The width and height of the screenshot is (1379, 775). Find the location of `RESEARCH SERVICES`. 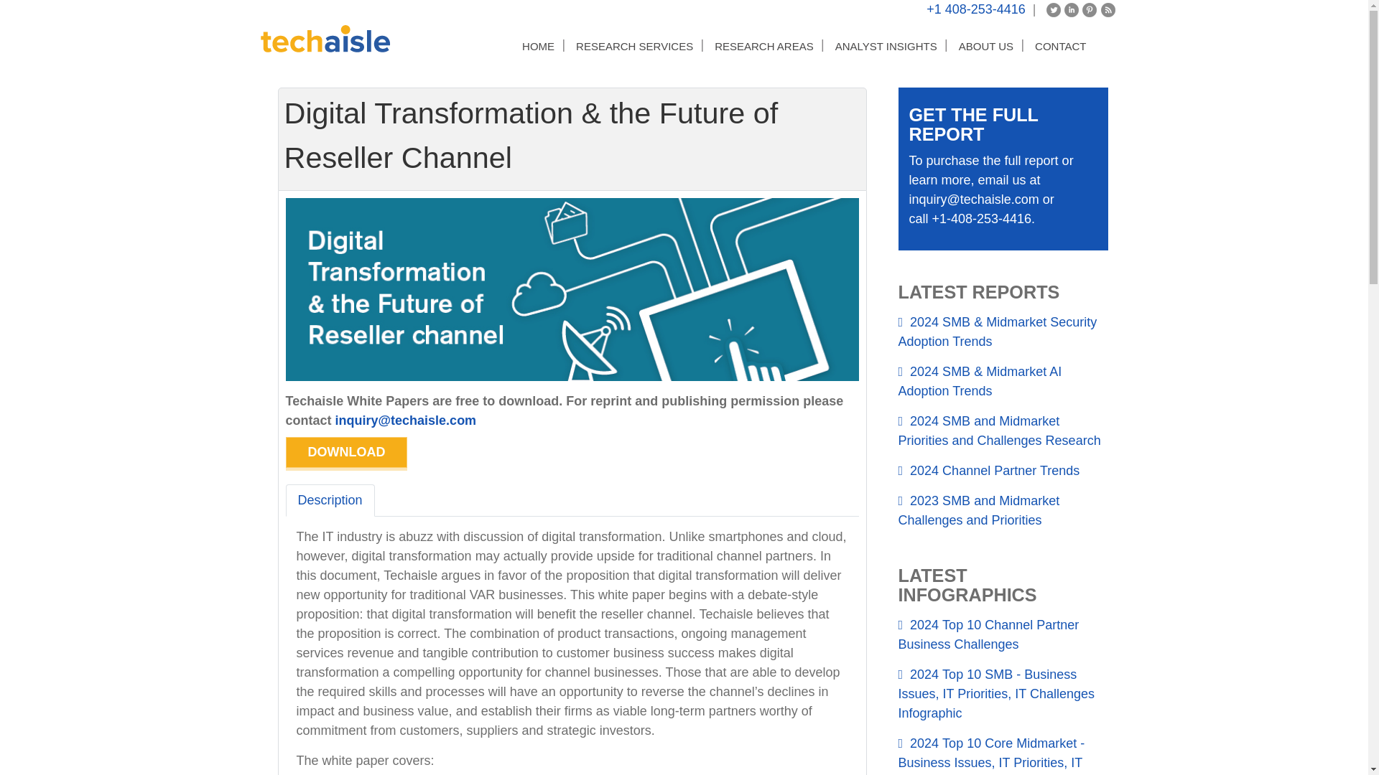

RESEARCH SERVICES is located at coordinates (635, 46).